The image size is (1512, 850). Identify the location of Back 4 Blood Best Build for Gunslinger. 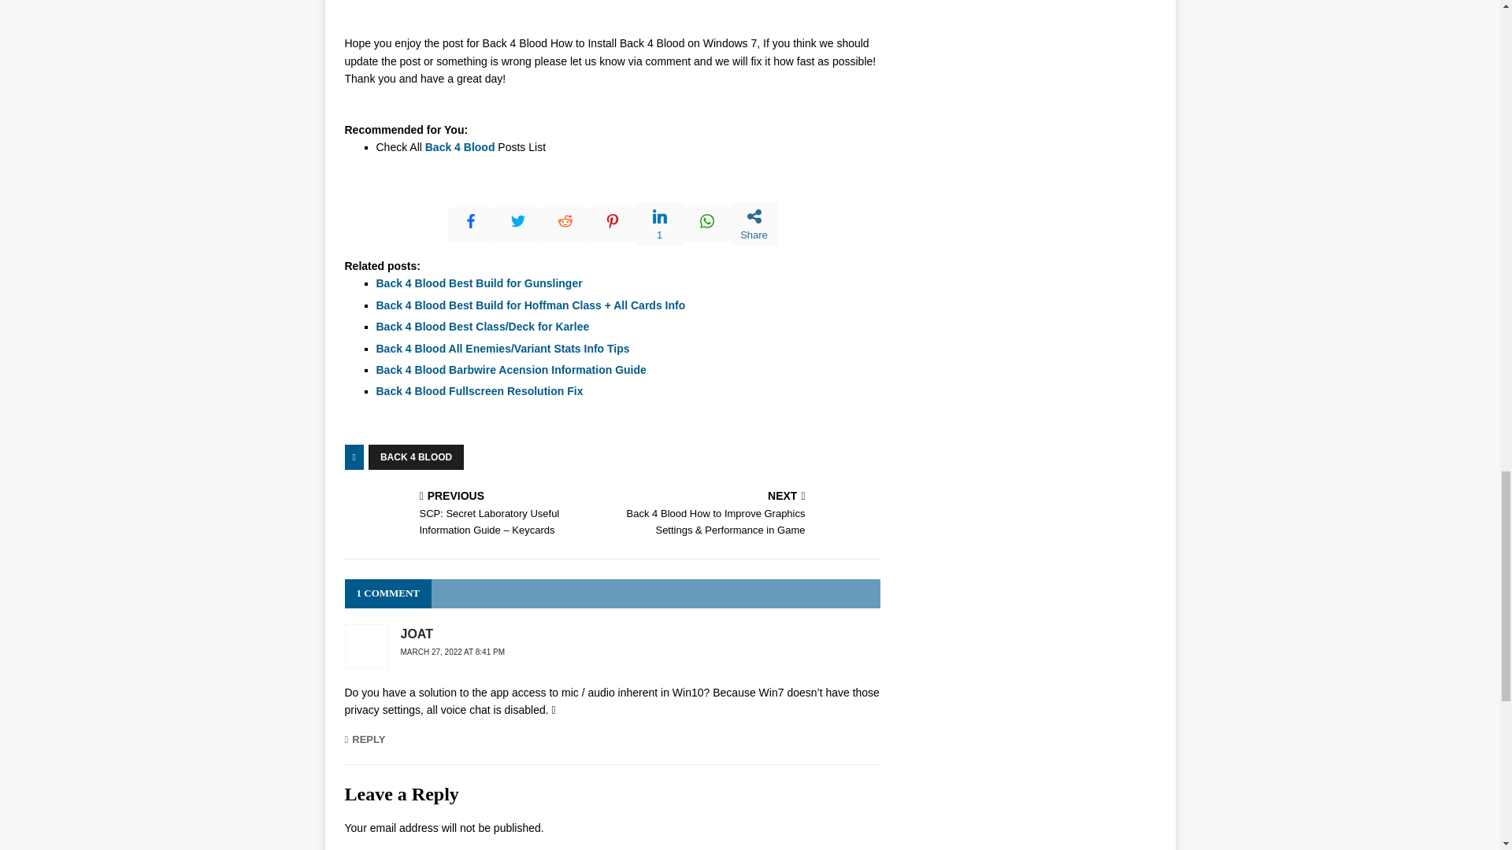
(479, 283).